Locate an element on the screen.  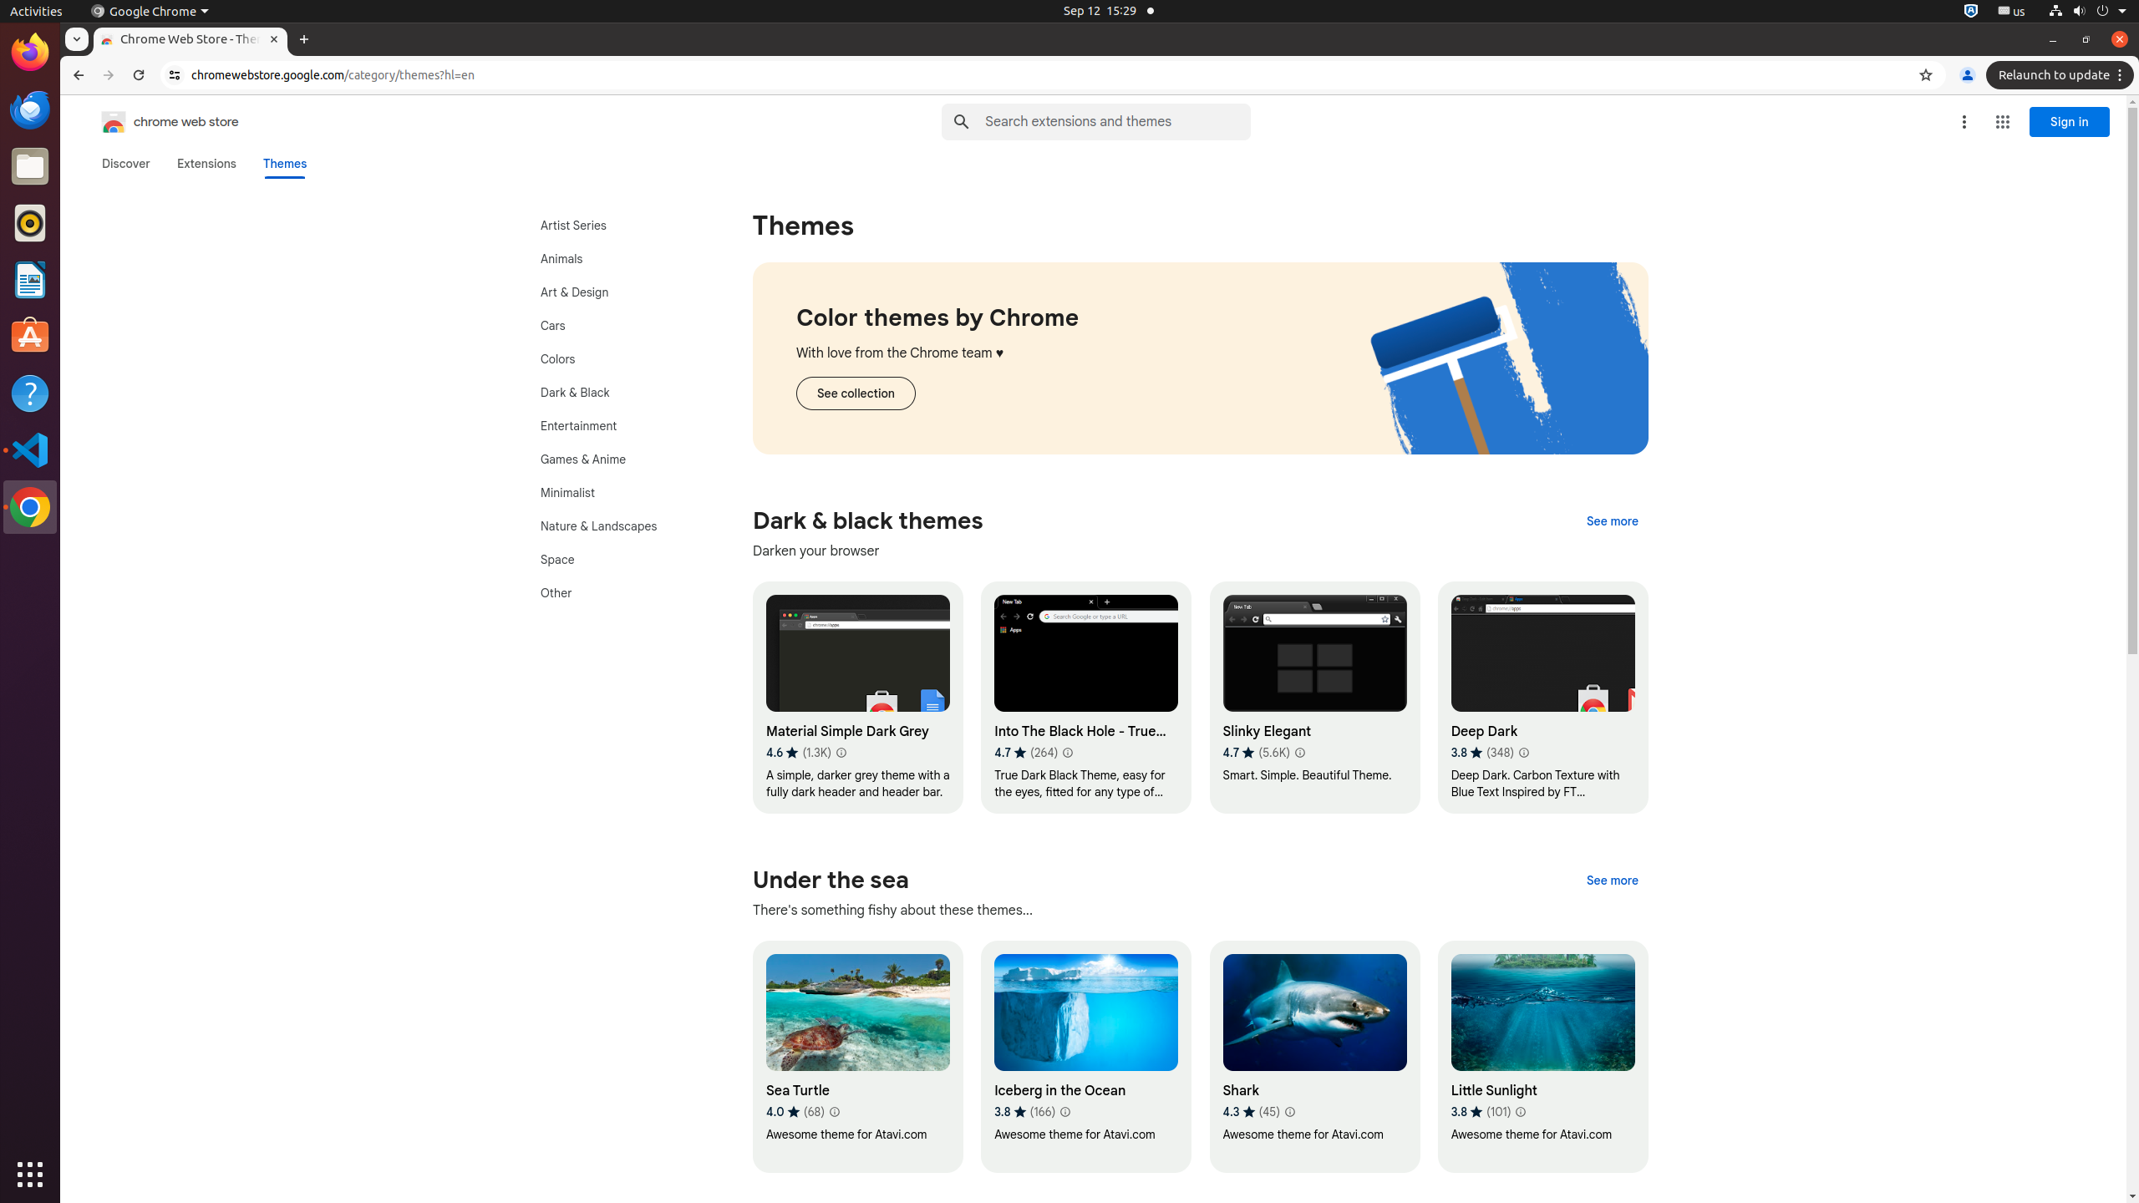
Slinky Elegant is located at coordinates (1314, 698).